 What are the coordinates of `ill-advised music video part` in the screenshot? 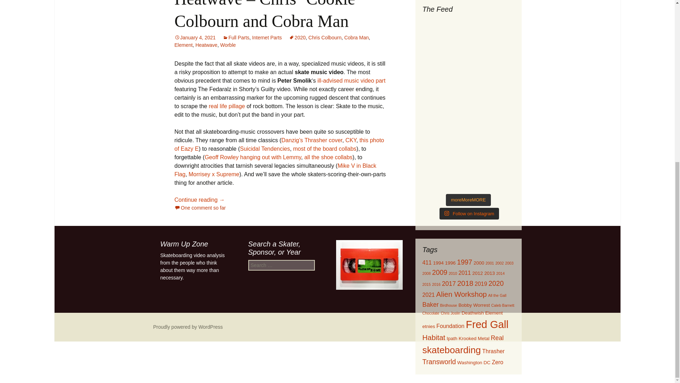 It's located at (351, 81).